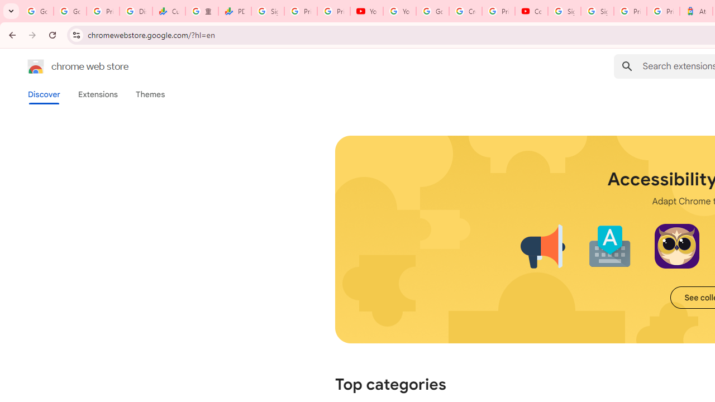 This screenshot has height=402, width=715. I want to click on Themes, so click(150, 94).